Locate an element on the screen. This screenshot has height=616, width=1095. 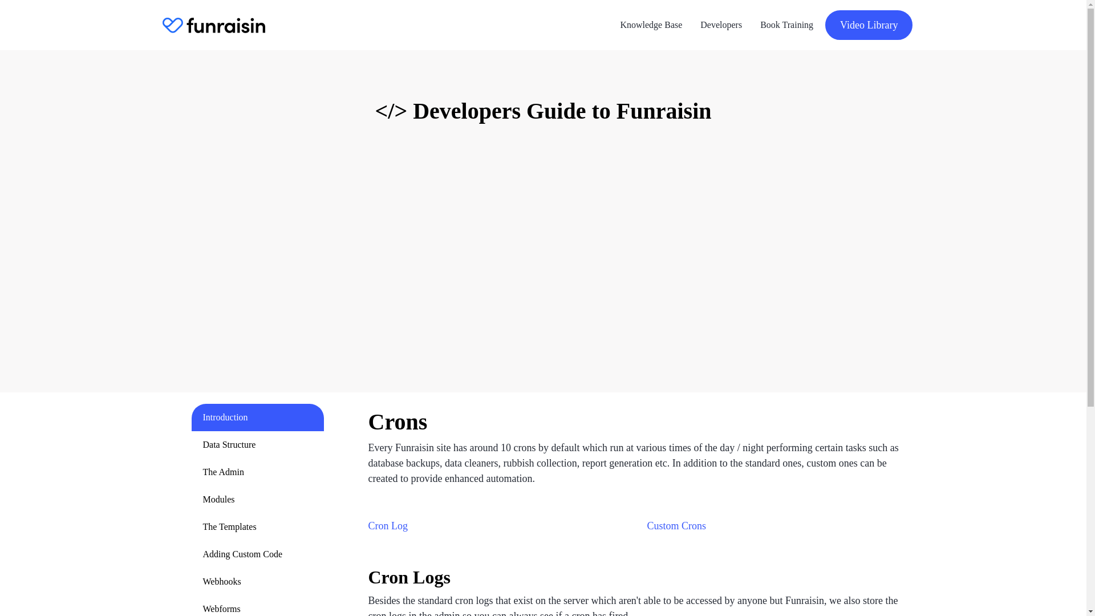
Modules is located at coordinates (258, 500).